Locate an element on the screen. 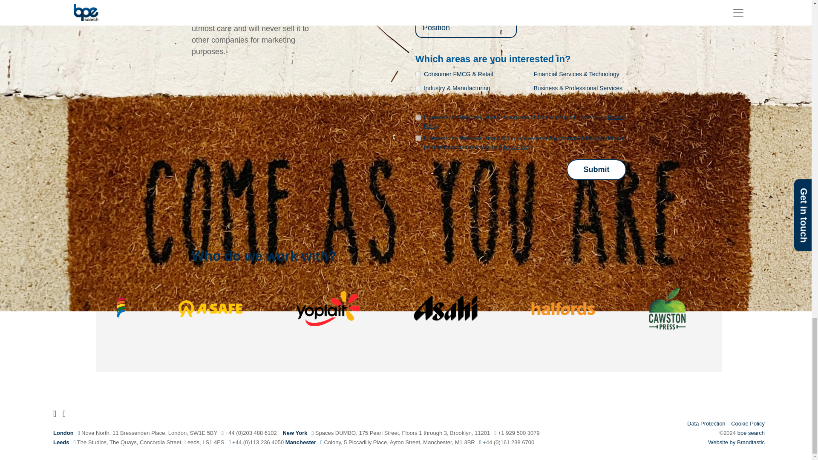 This screenshot has height=460, width=818. Submit is located at coordinates (596, 170).